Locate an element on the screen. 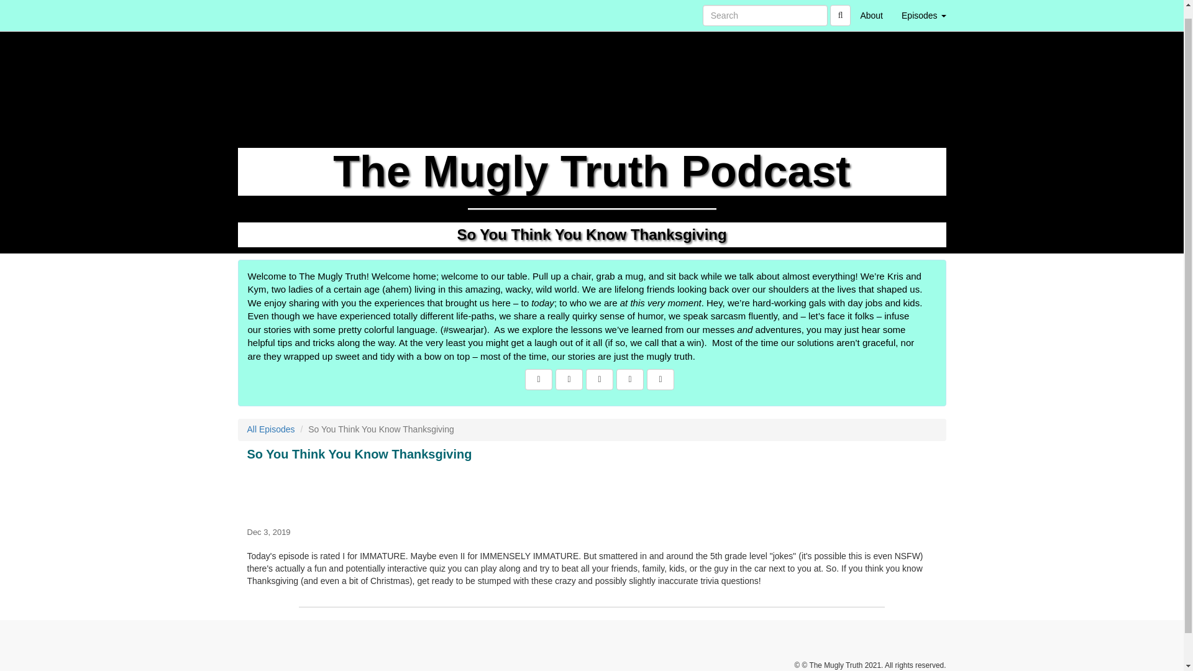 The height and width of the screenshot is (671, 1193). Listen on Spotify is located at coordinates (660, 379).